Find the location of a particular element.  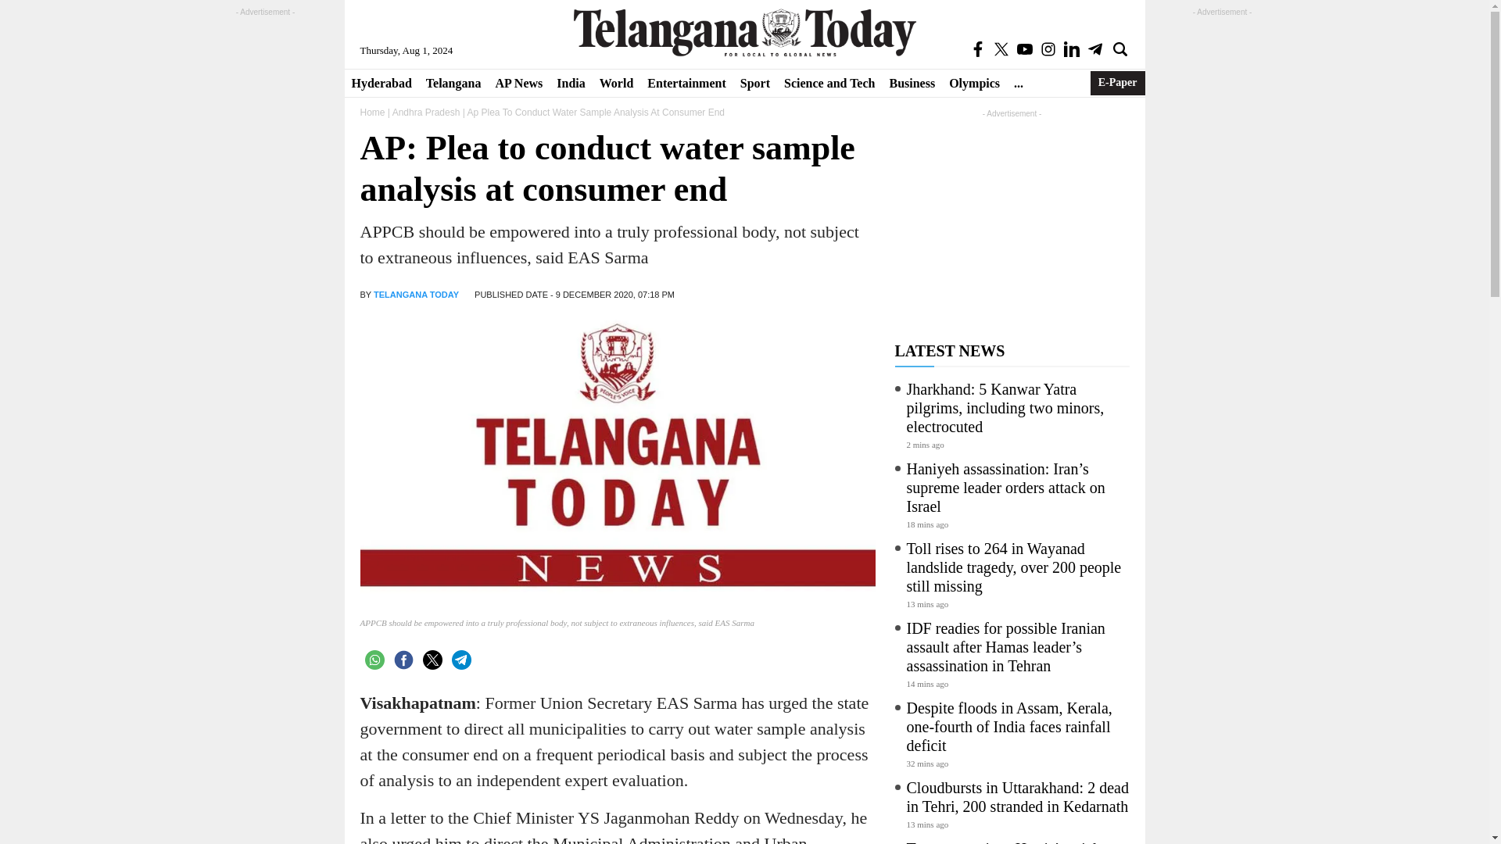

Home is located at coordinates (372, 113).